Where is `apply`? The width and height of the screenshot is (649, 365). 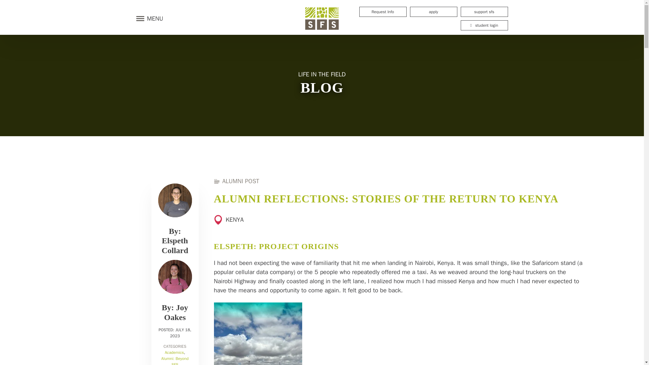
apply is located at coordinates (433, 11).